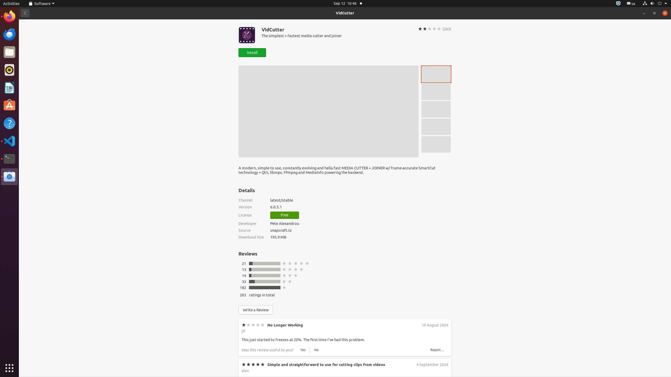 This screenshot has width=671, height=377. I want to click on Version, so click(251, 207).